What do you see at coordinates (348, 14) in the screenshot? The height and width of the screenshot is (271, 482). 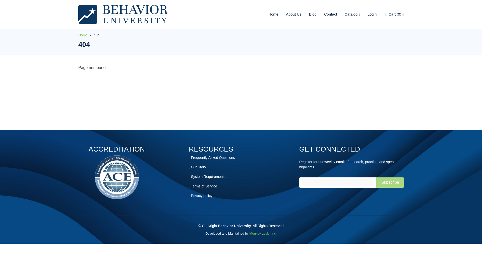 I see `Catalog` at bounding box center [348, 14].